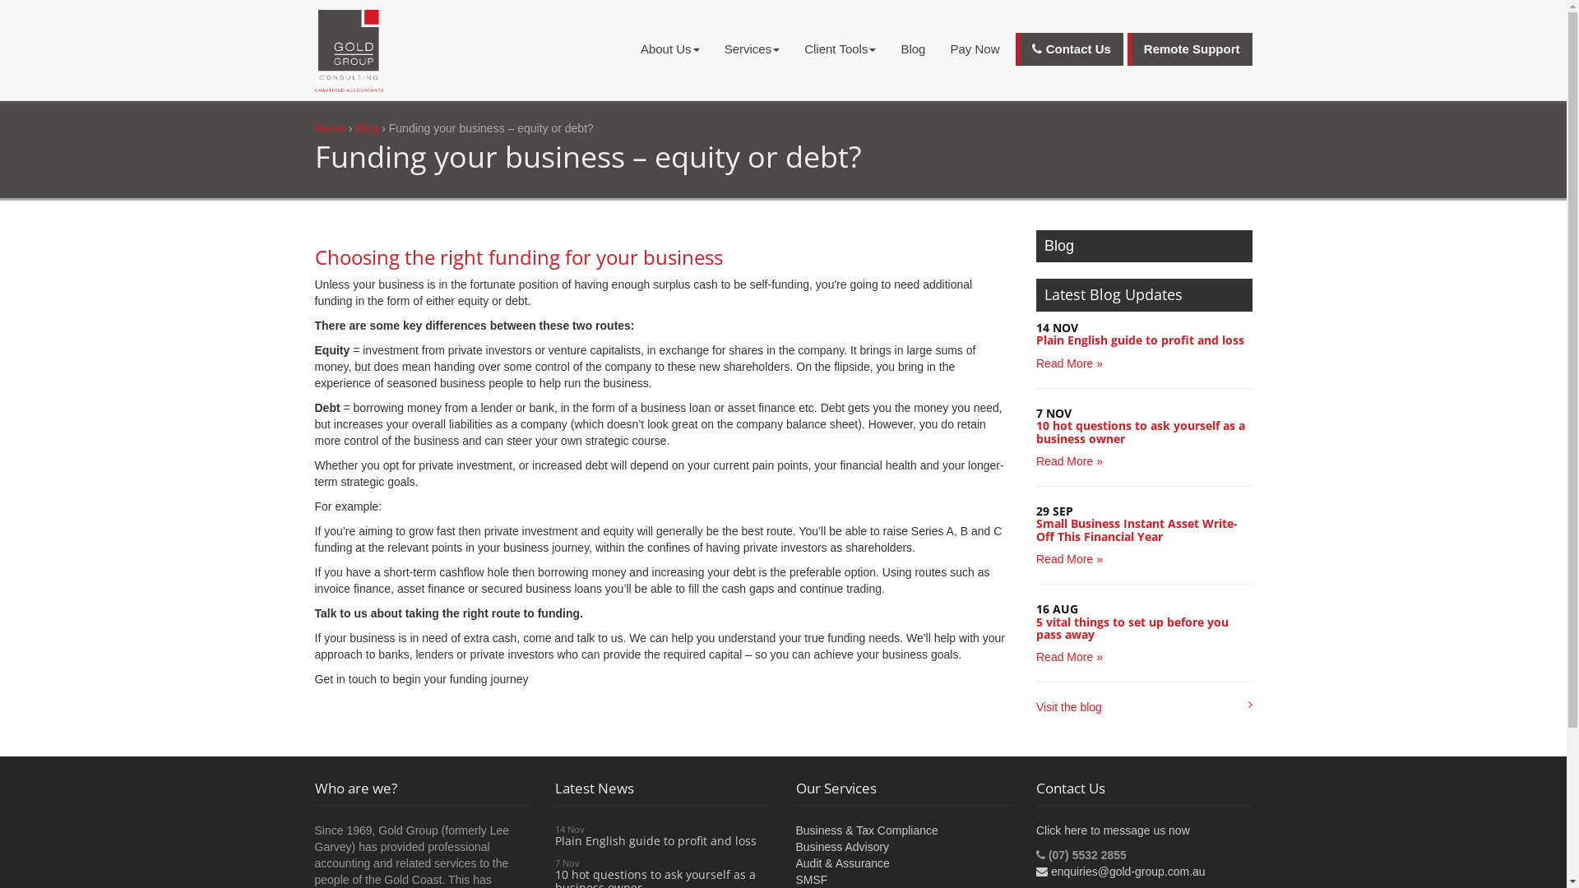  What do you see at coordinates (1132, 628) in the screenshot?
I see `5 vital things to set up before you pass away` at bounding box center [1132, 628].